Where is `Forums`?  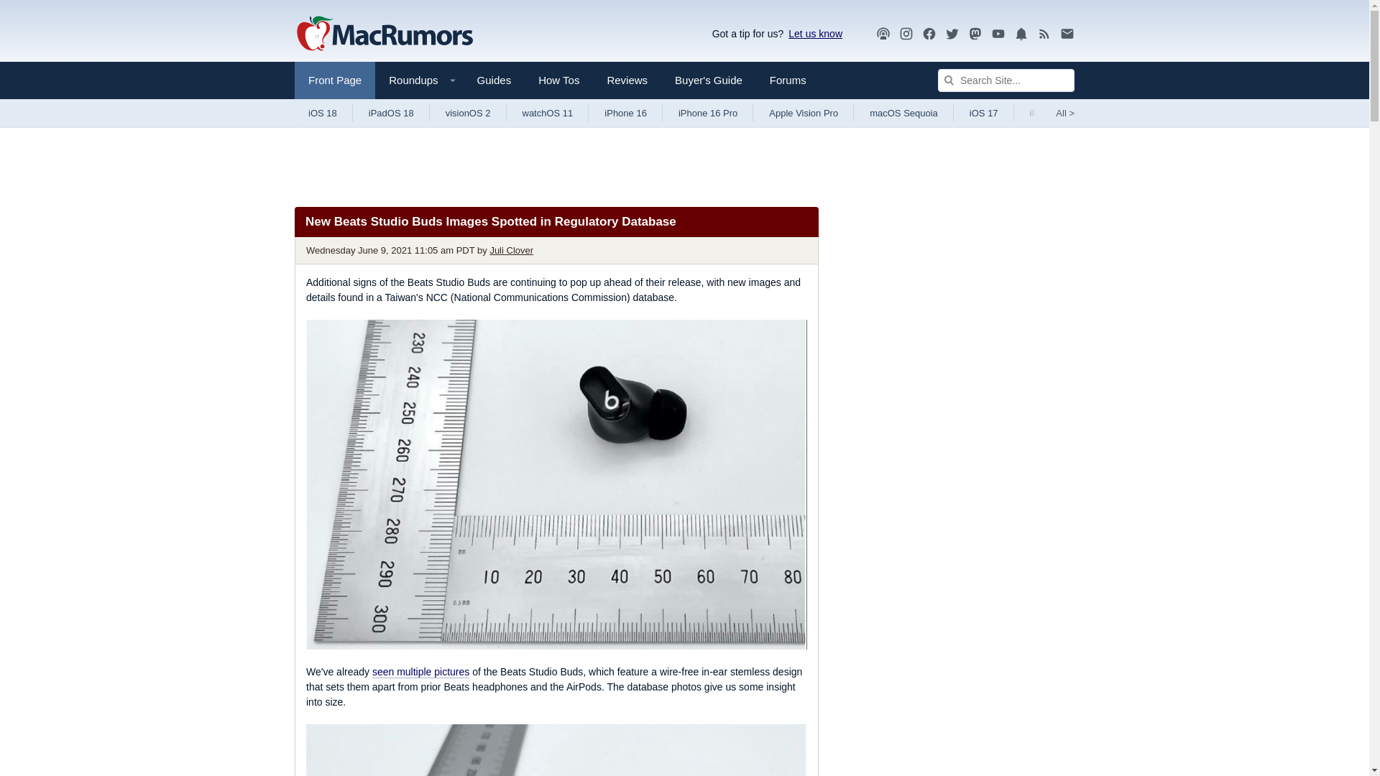 Forums is located at coordinates (788, 80).